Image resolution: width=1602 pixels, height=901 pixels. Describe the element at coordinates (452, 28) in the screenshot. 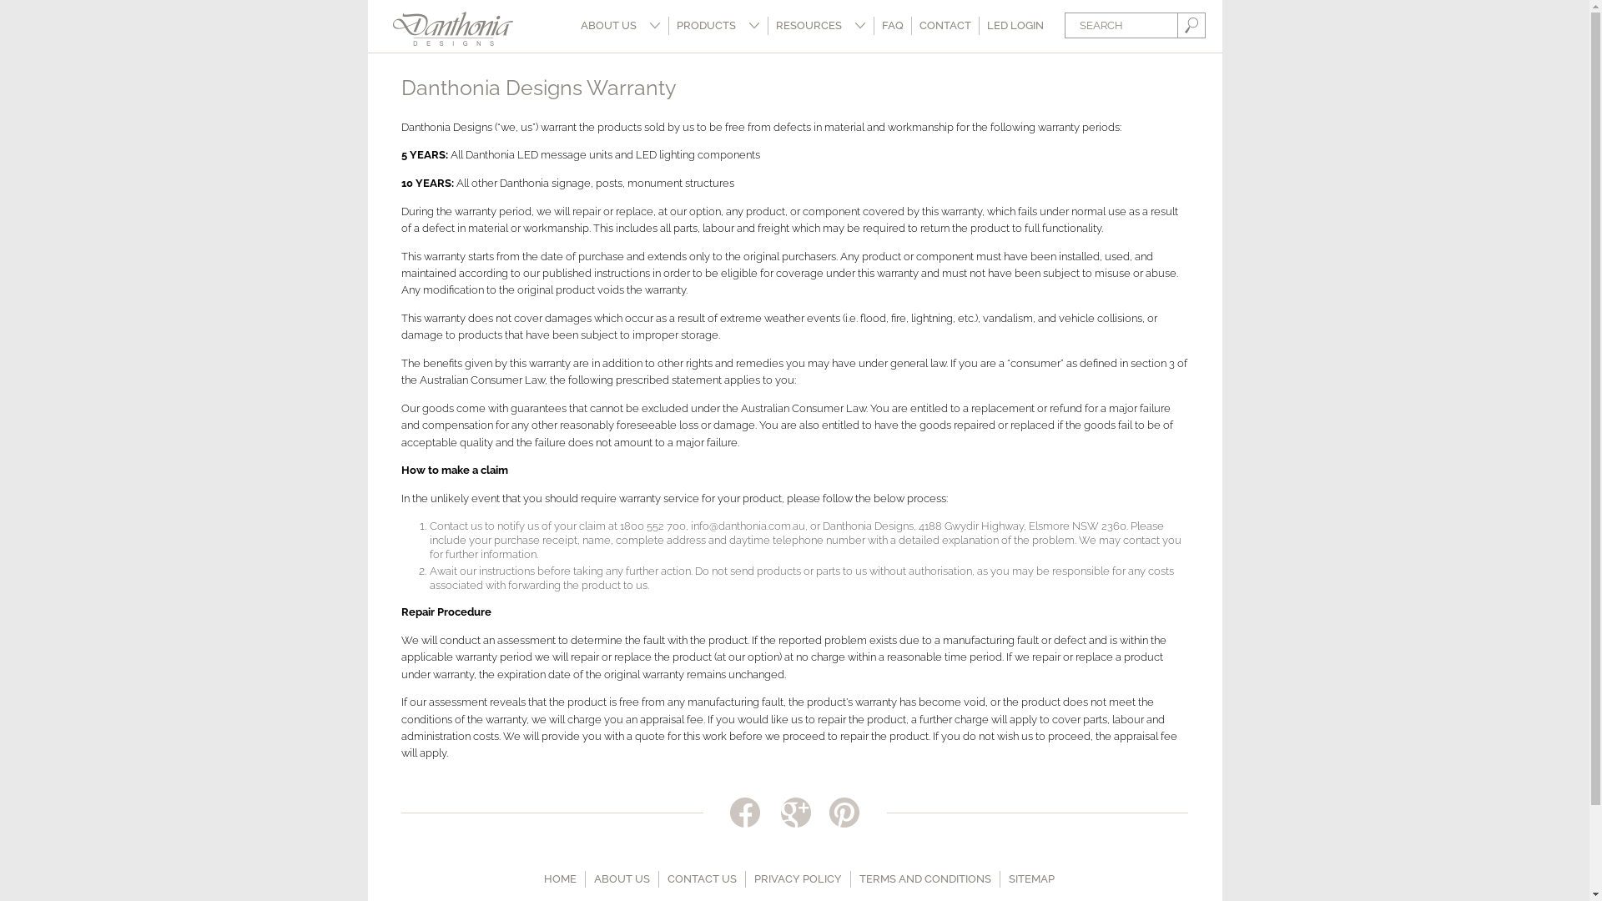

I see `Home` at that location.